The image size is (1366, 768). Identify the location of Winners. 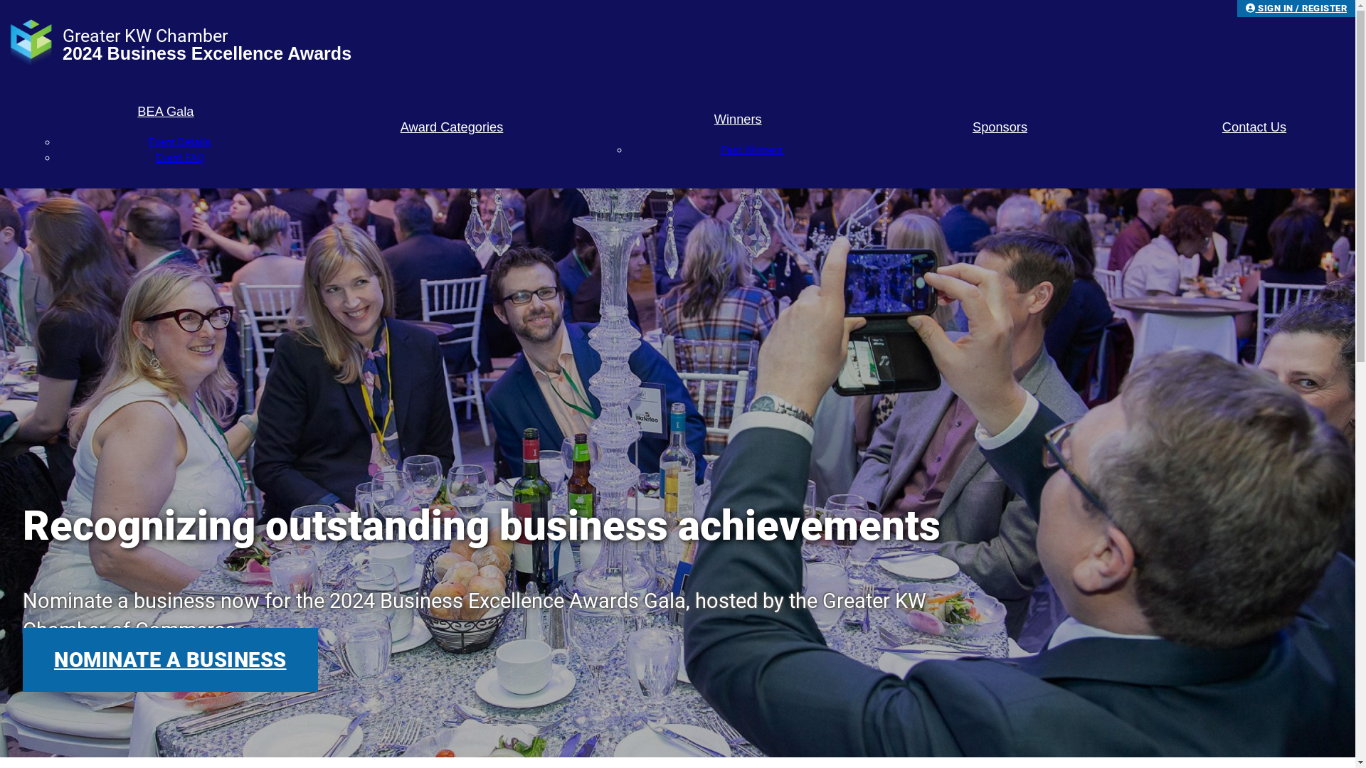
(738, 119).